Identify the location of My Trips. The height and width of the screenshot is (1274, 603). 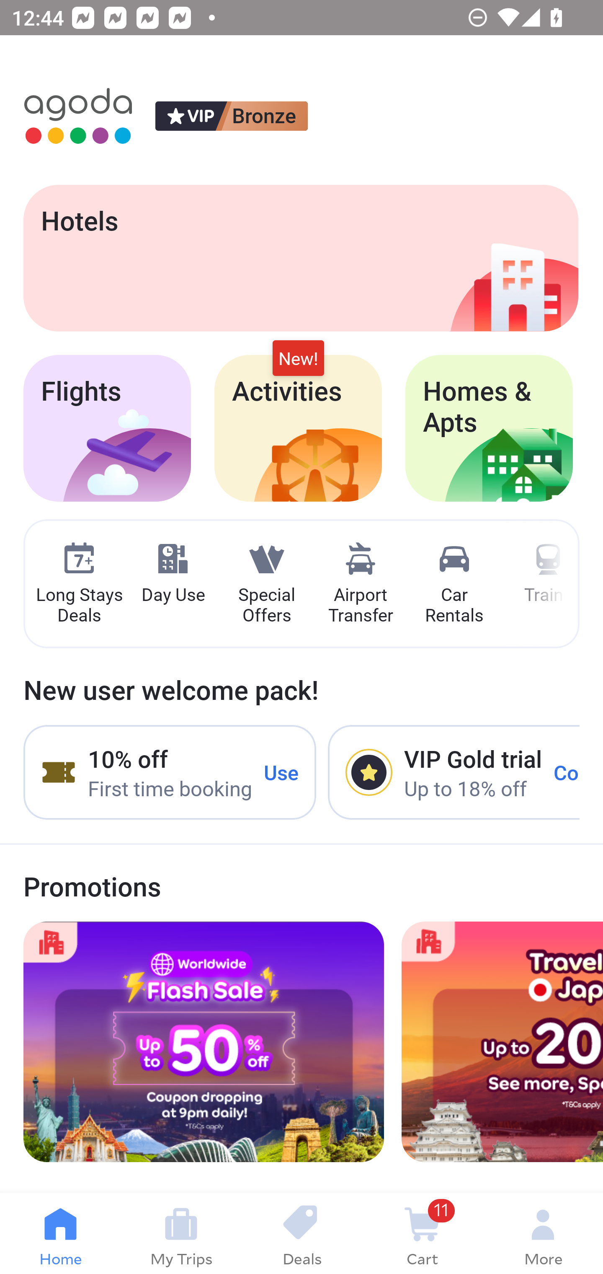
(181, 1234).